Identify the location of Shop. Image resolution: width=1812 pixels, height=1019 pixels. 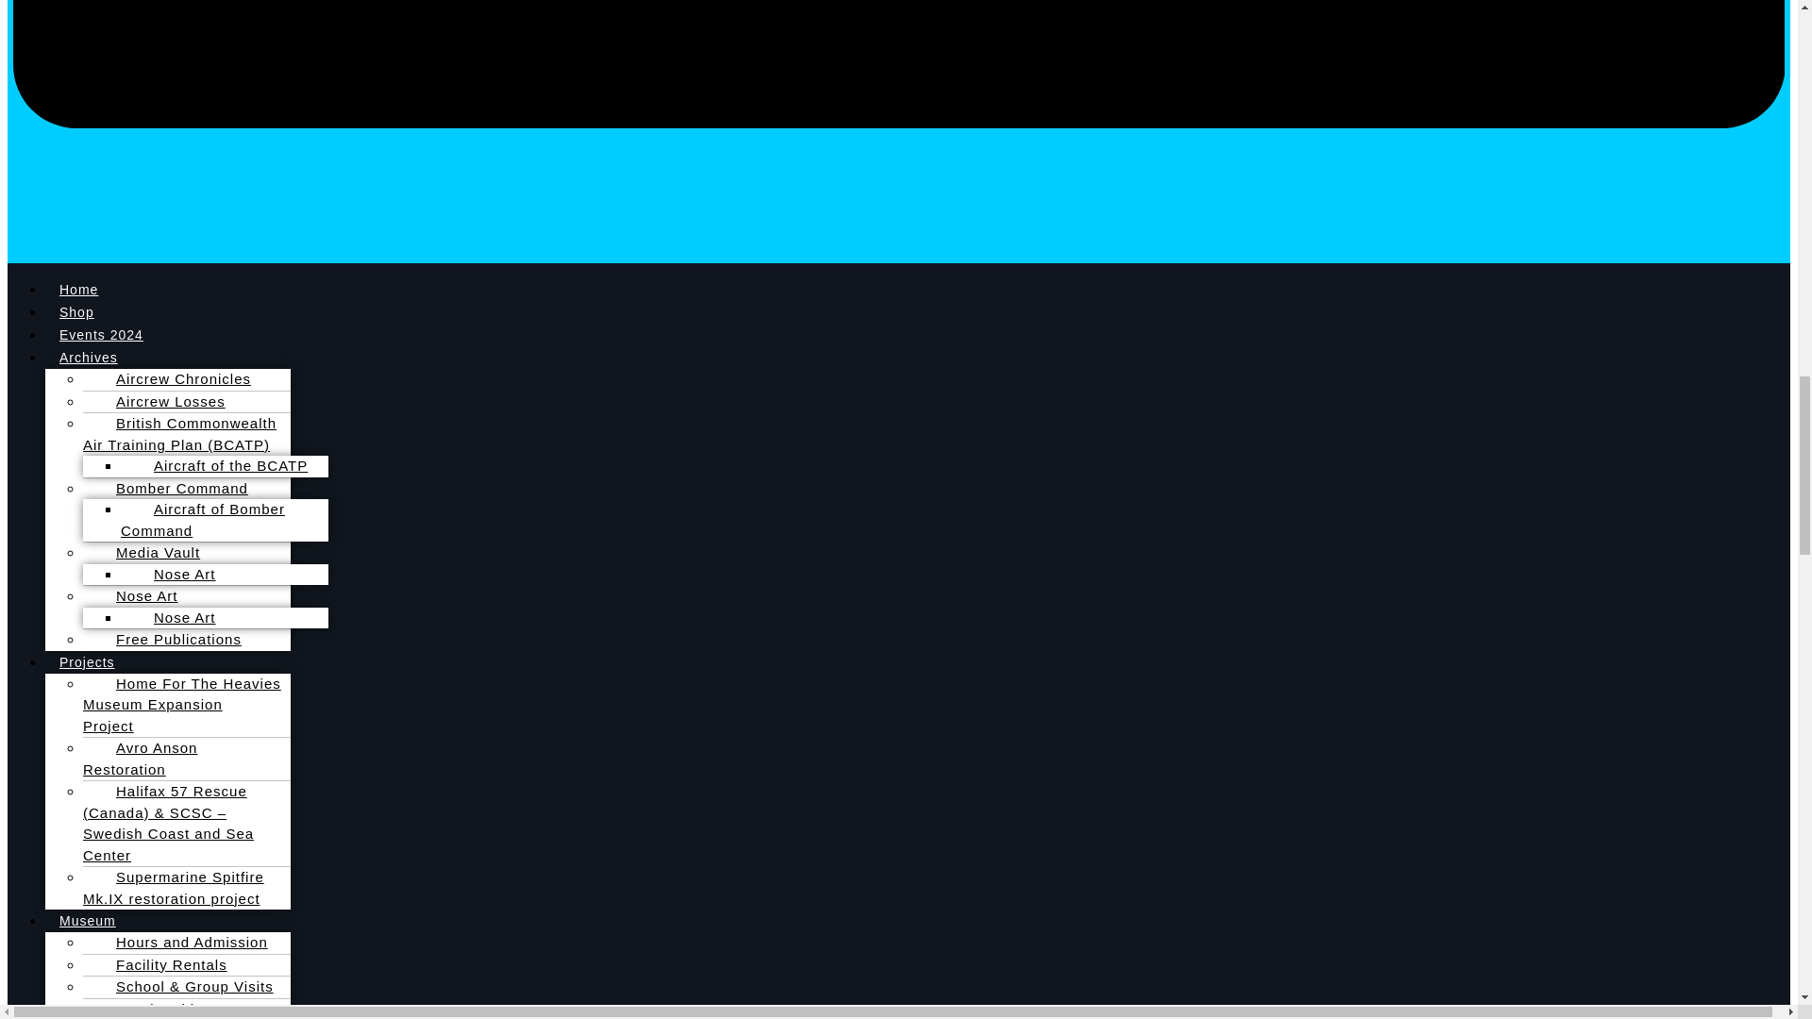
(77, 311).